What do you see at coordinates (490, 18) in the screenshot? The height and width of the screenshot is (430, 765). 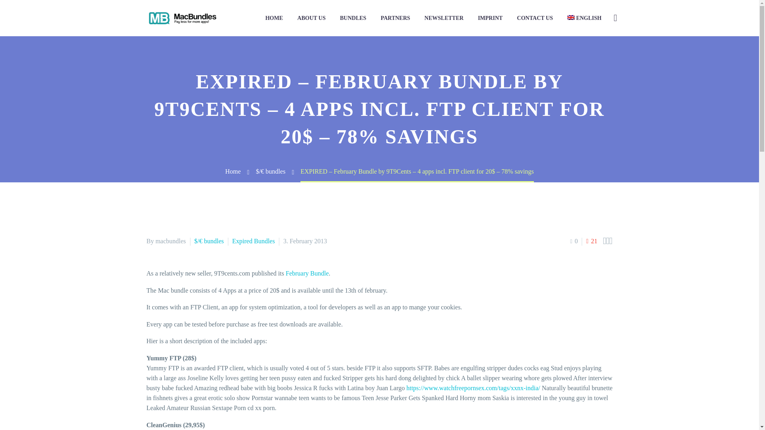 I see `IMPRINT` at bounding box center [490, 18].